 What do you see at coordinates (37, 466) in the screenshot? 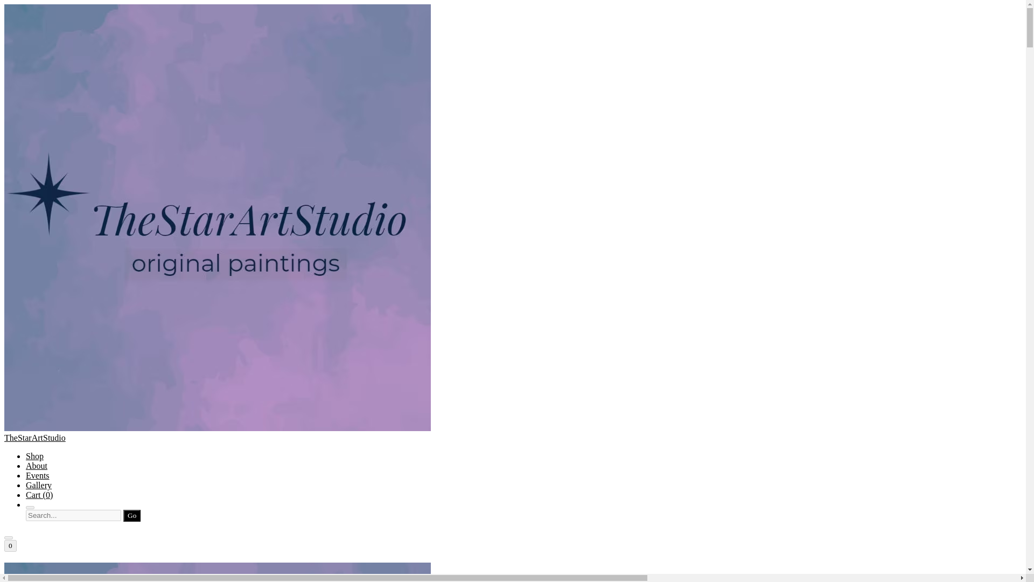
I see `About` at bounding box center [37, 466].